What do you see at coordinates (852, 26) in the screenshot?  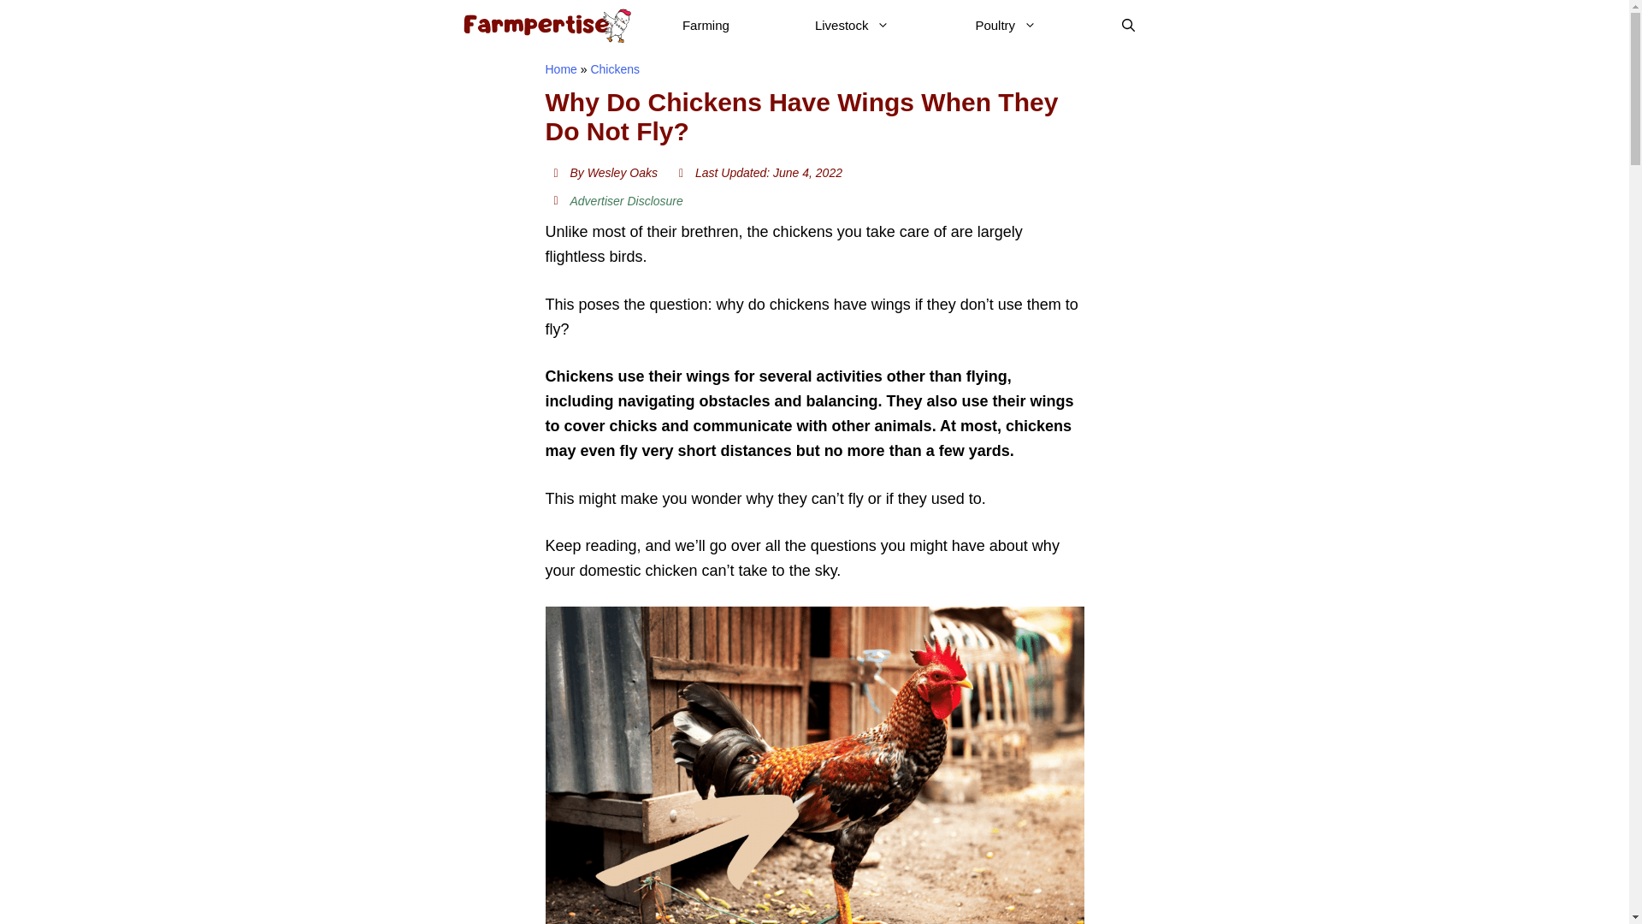 I see `Livestock` at bounding box center [852, 26].